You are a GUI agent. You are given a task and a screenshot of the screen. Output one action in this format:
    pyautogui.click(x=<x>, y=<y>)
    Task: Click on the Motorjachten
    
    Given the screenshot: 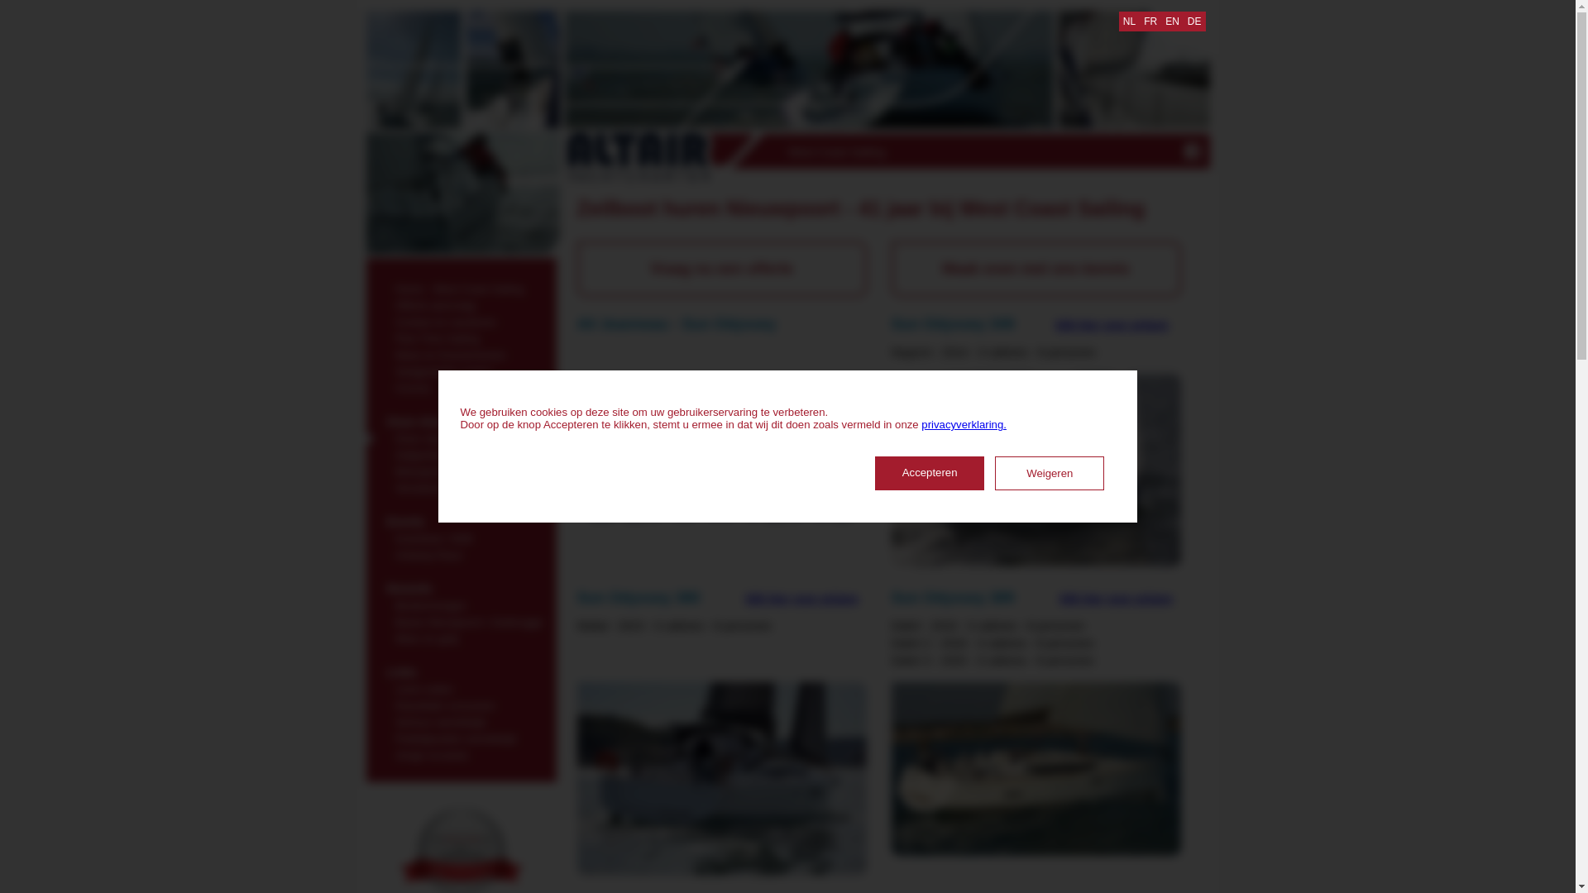 What is the action you would take?
    pyautogui.click(x=461, y=470)
    